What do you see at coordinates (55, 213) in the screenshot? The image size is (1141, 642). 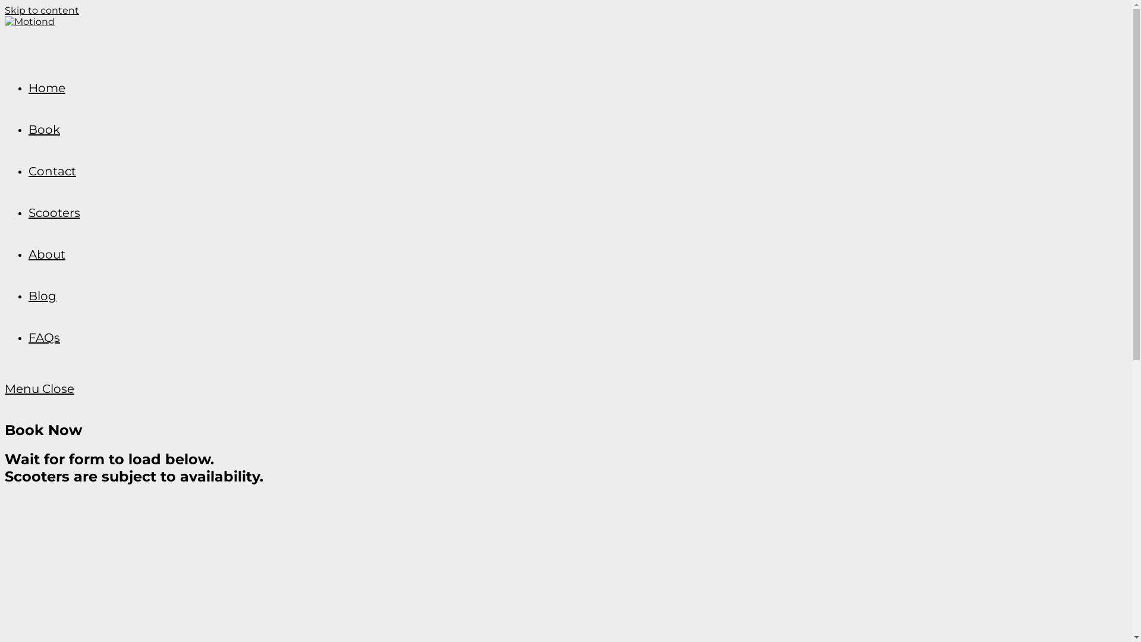 I see `Scooters` at bounding box center [55, 213].